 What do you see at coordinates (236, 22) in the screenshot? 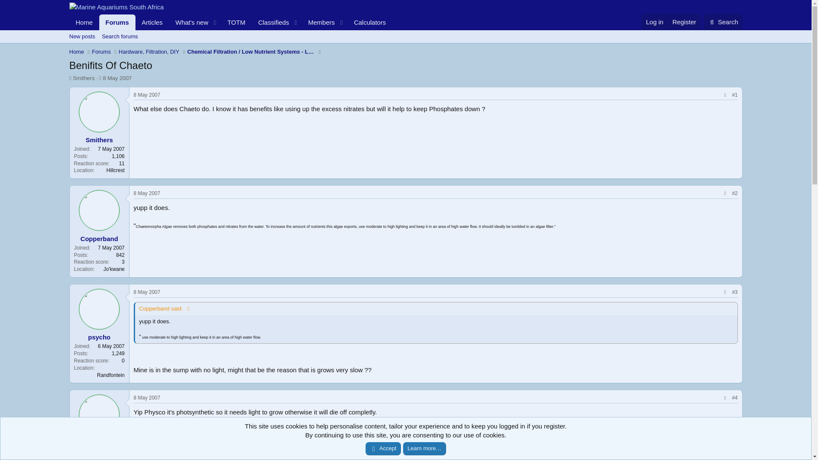
I see `Articles` at bounding box center [236, 22].